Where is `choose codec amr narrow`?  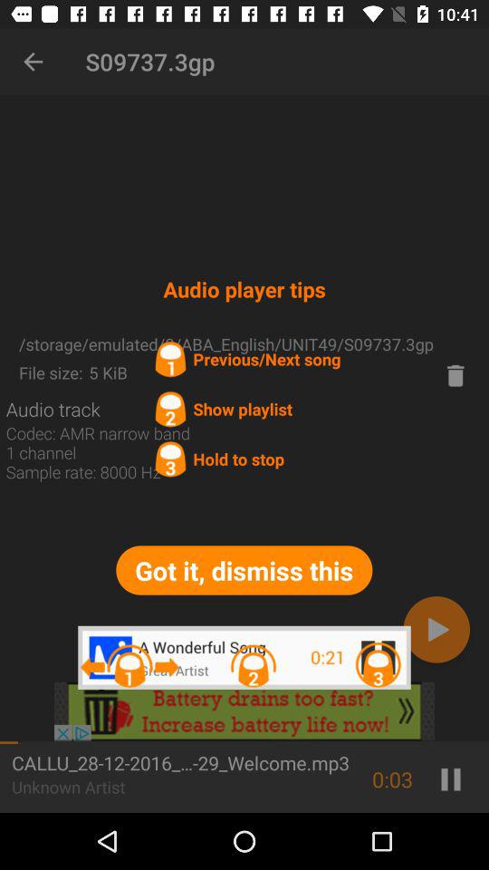
choose codec amr narrow is located at coordinates (98, 462).